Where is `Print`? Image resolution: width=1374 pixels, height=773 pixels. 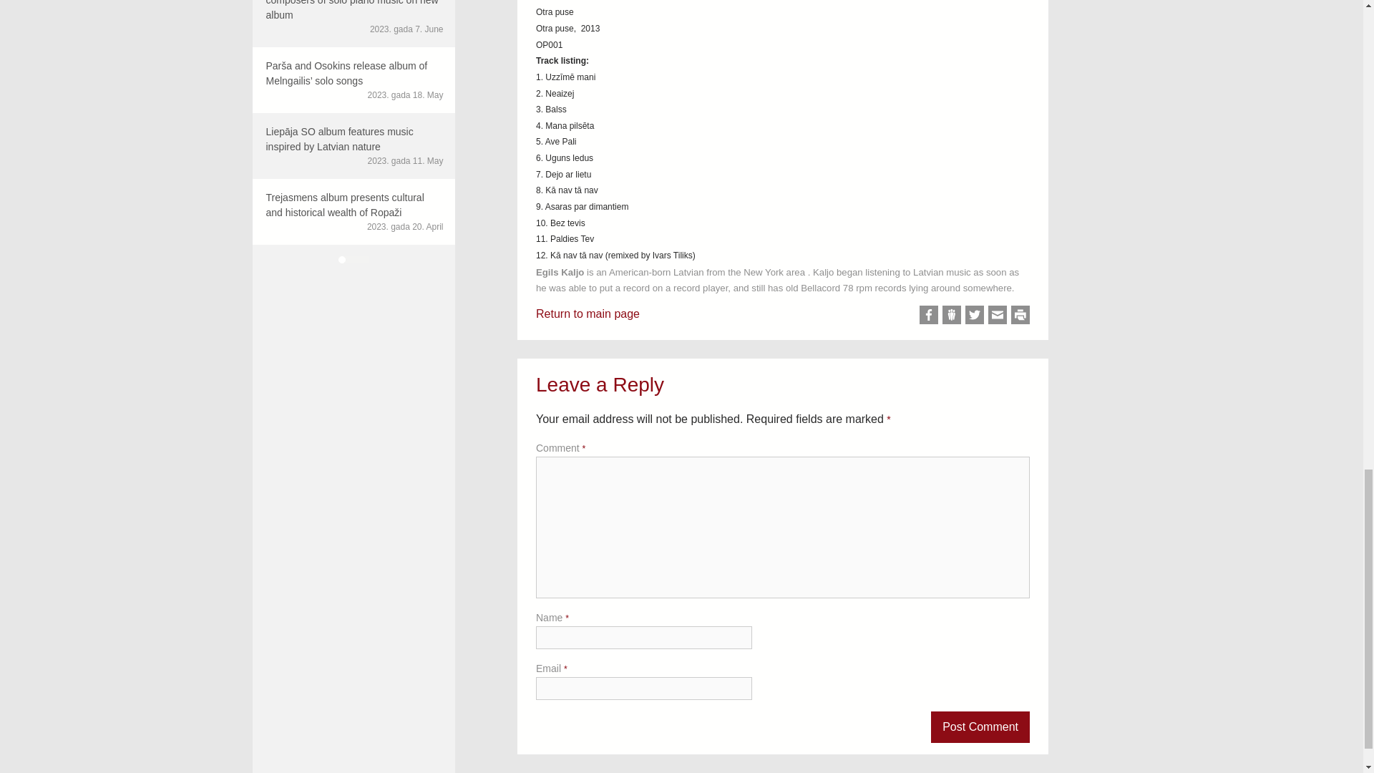
Print is located at coordinates (1020, 314).